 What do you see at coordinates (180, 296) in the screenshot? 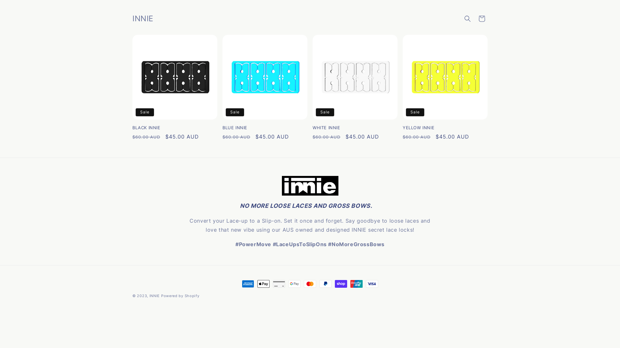
I see `Powered by Shopify` at bounding box center [180, 296].